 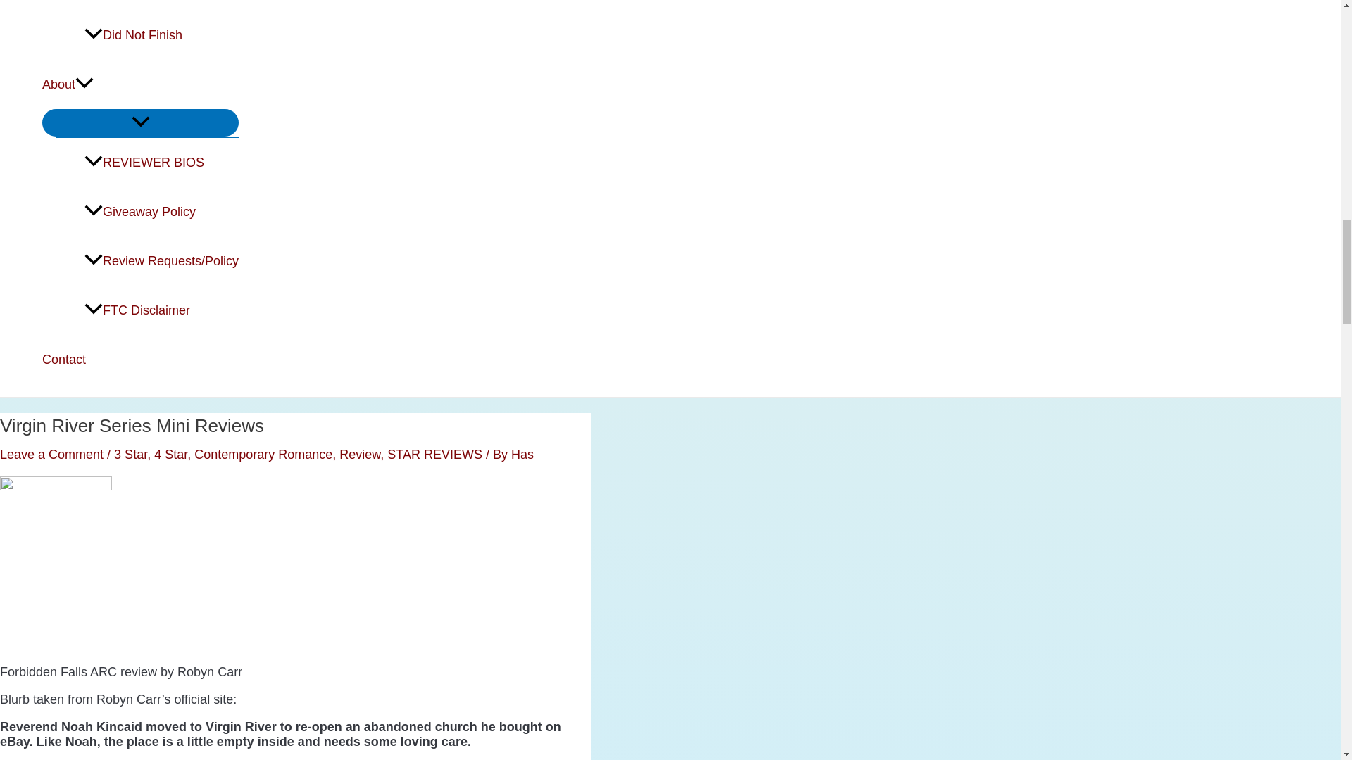 I want to click on Did Not Finish, so click(x=161, y=35).